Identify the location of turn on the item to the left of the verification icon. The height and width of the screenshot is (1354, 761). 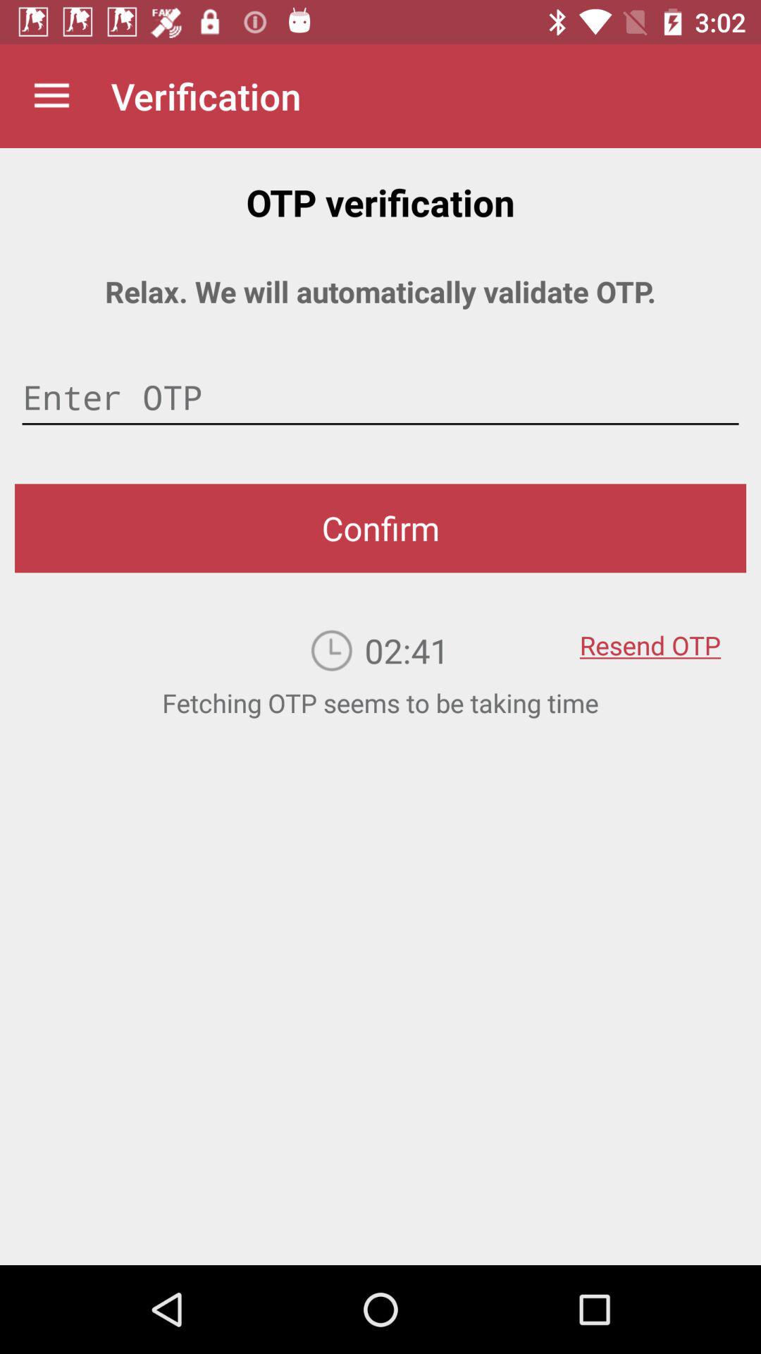
(51, 96).